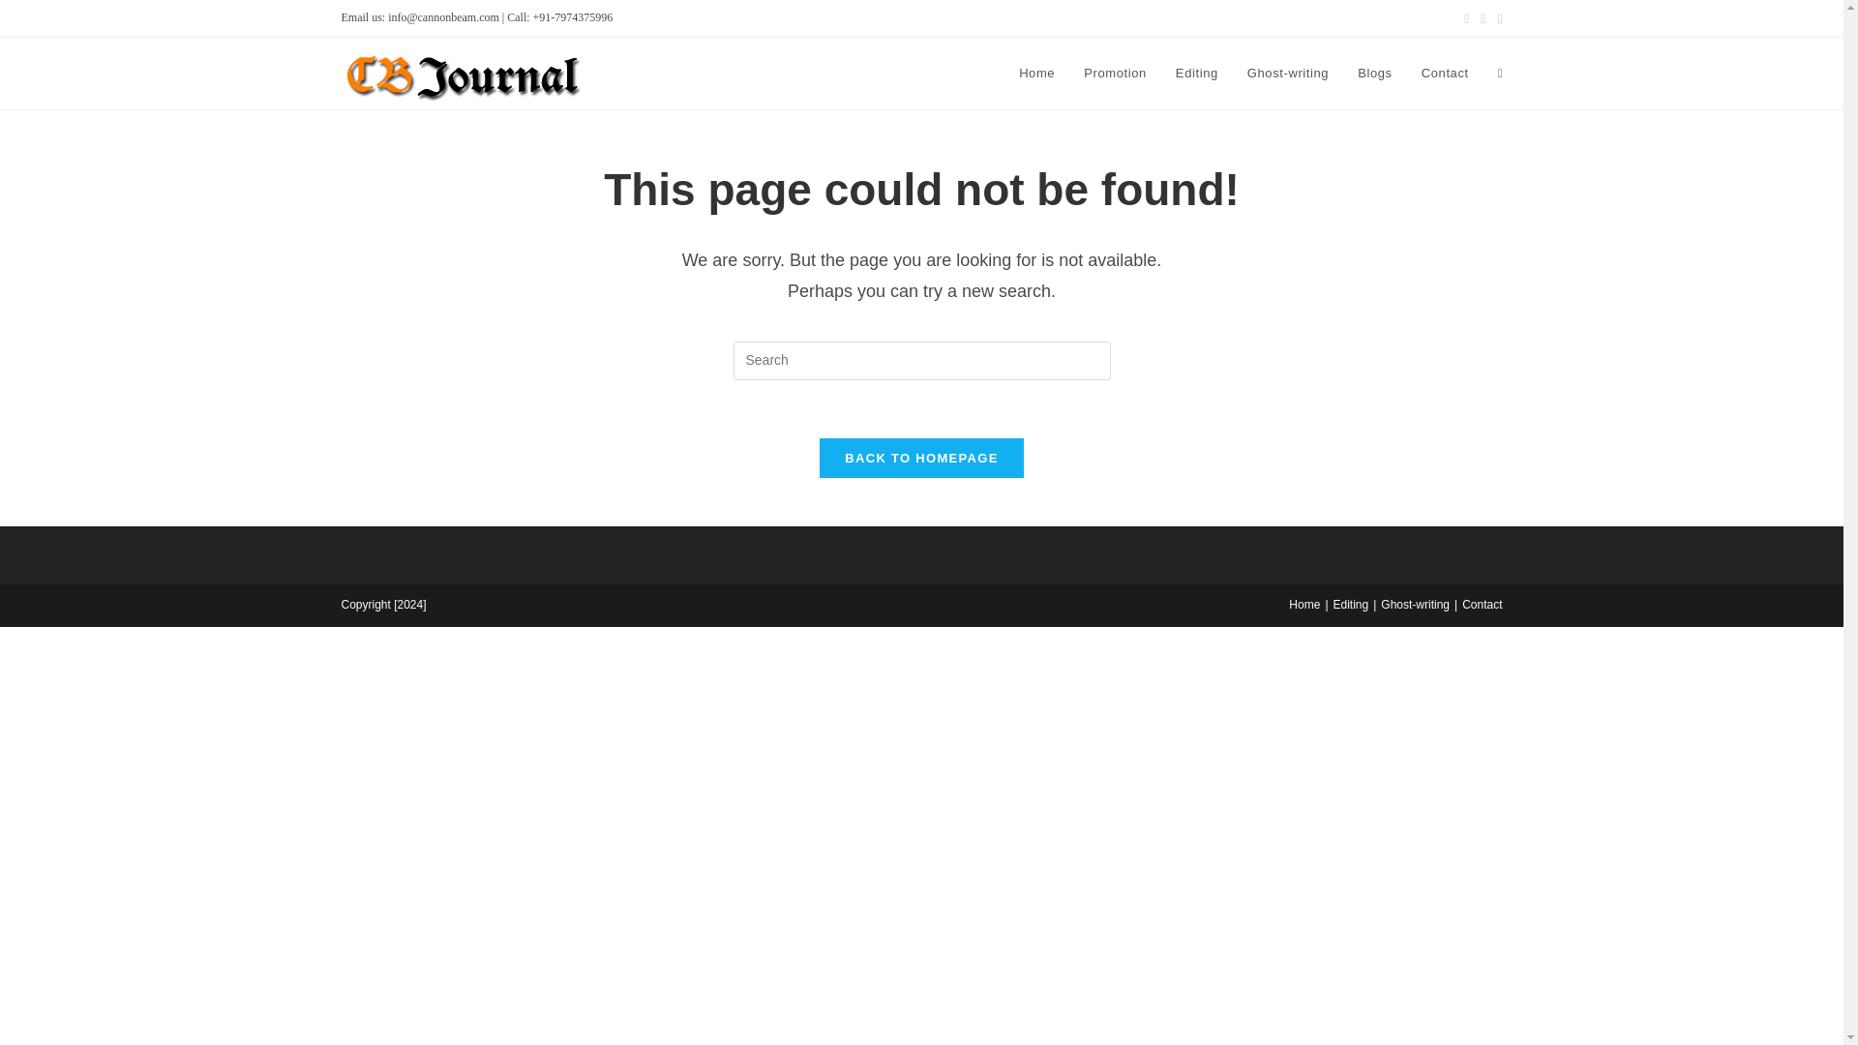  What do you see at coordinates (1374, 74) in the screenshot?
I see `Blogs` at bounding box center [1374, 74].